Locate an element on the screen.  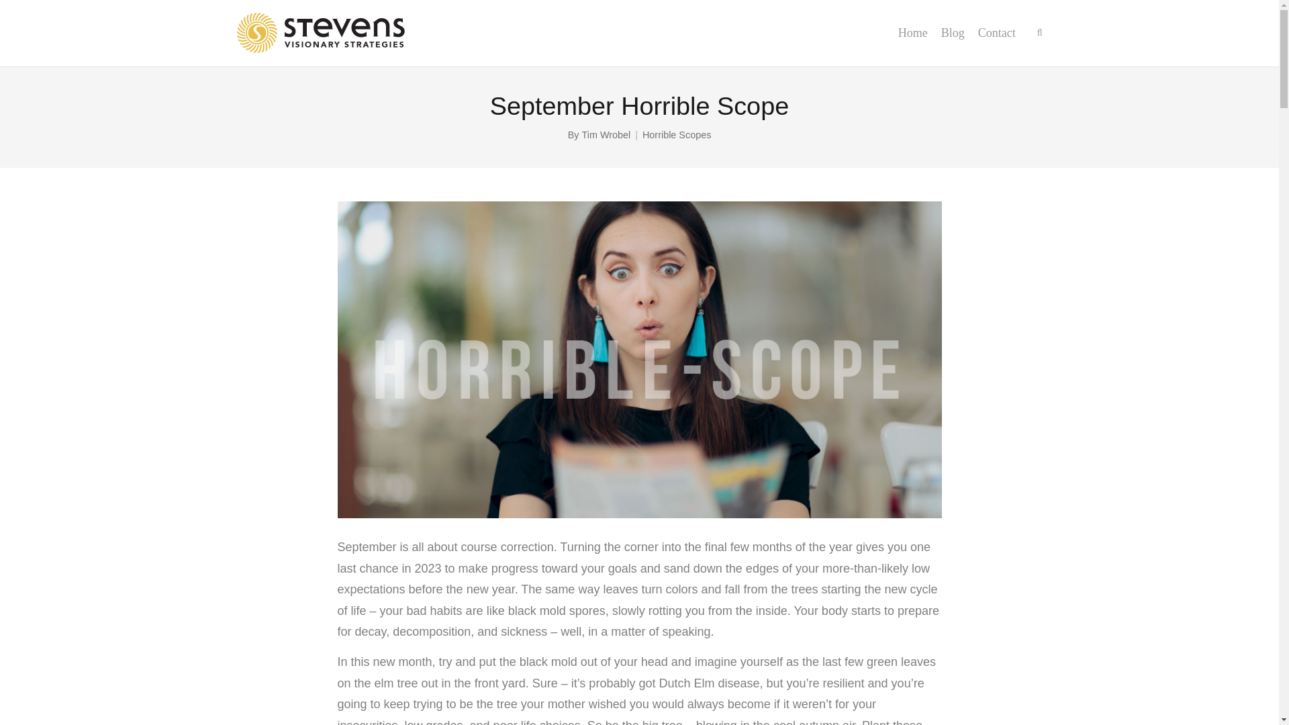
Tim Wrobel is located at coordinates (606, 135).